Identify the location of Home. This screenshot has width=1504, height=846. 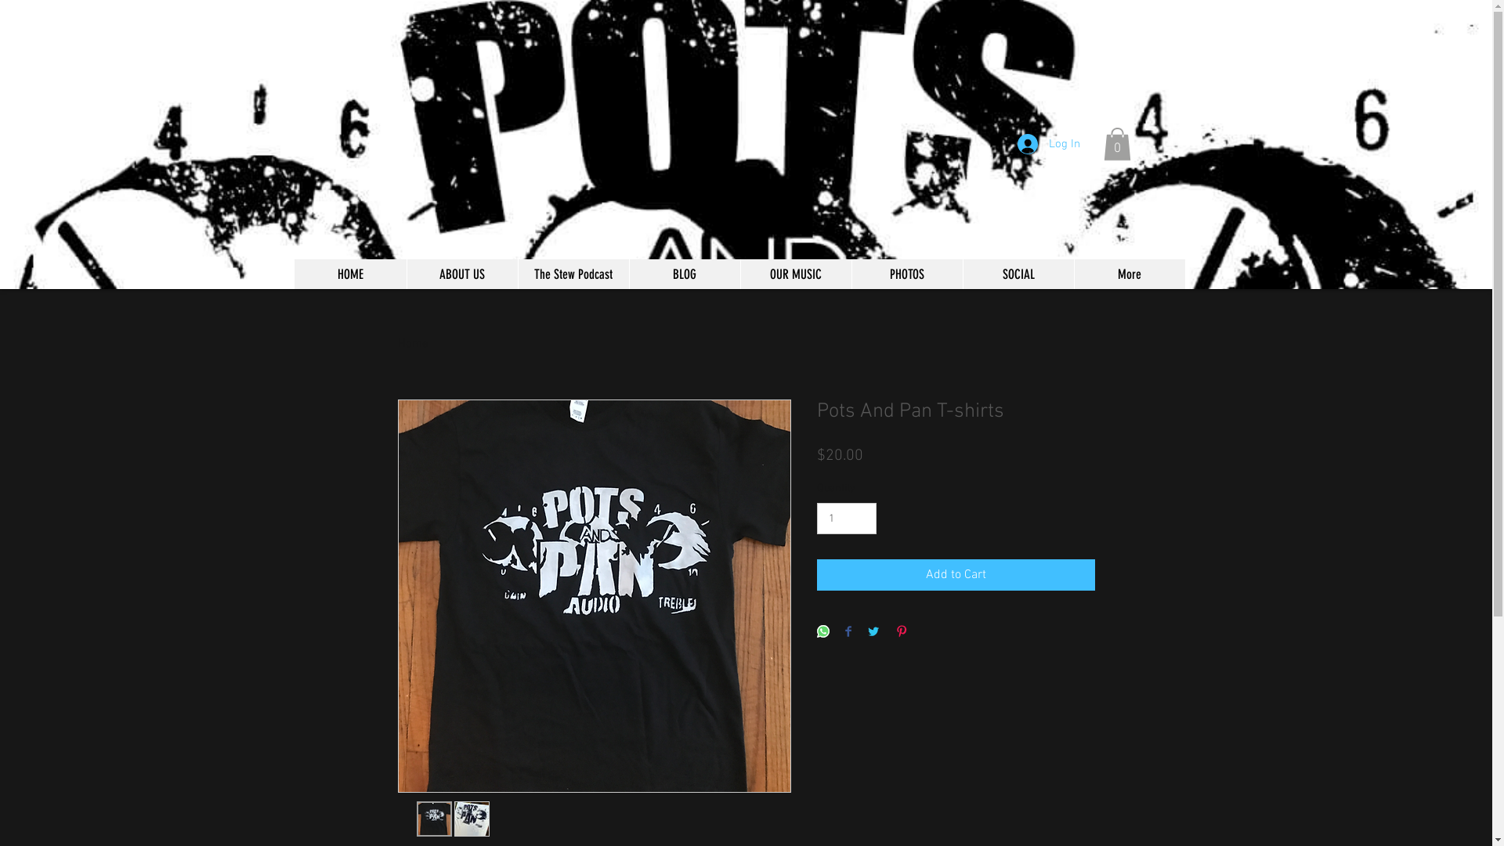
(414, 344).